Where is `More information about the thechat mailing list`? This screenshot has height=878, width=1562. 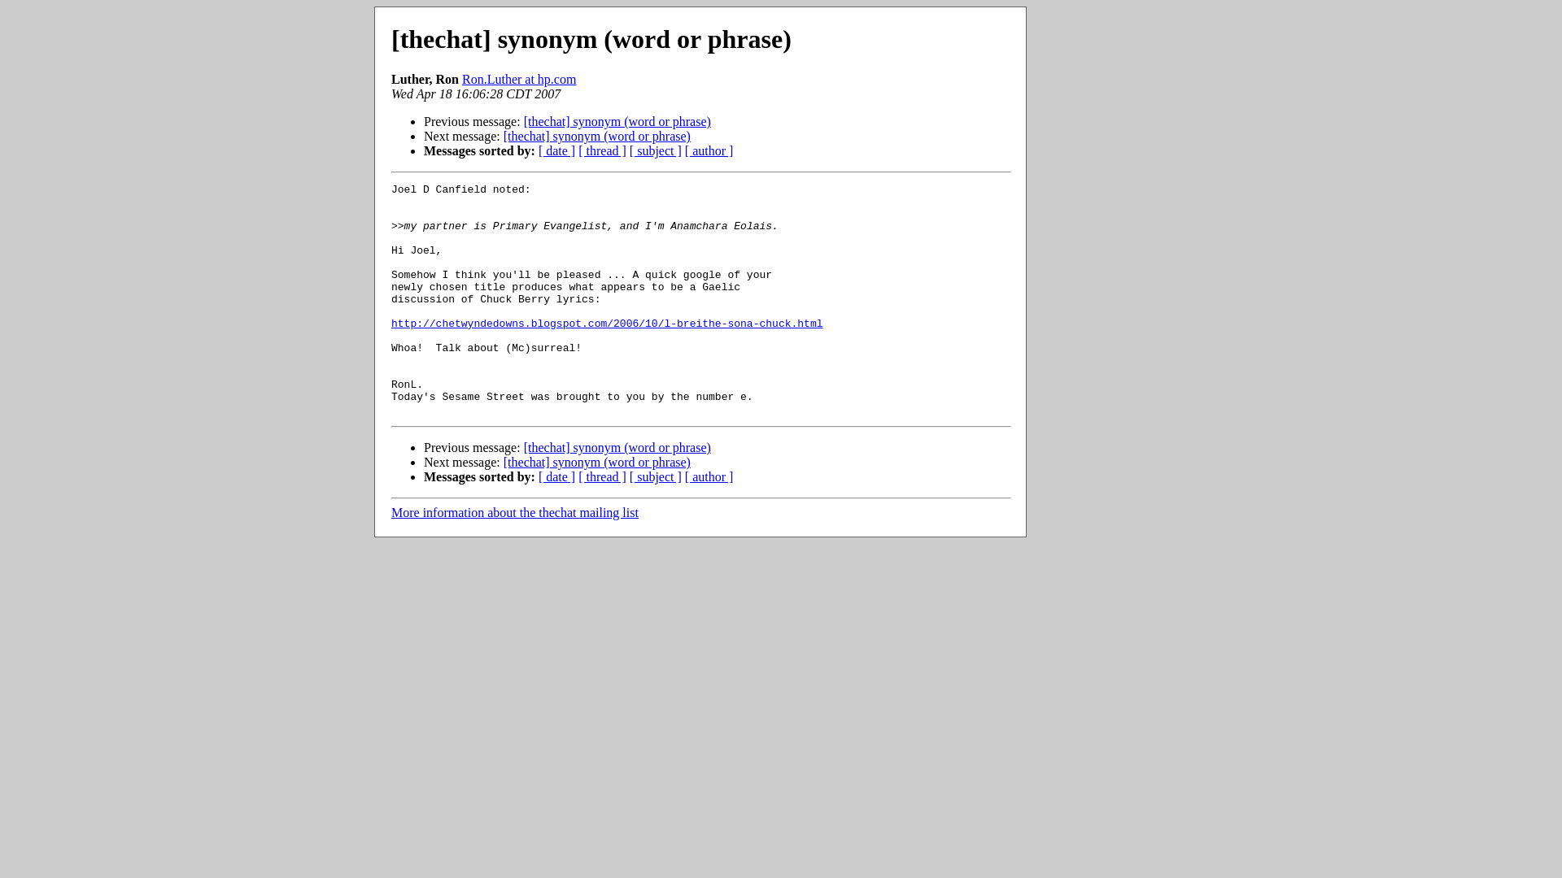 More information about the thechat mailing list is located at coordinates (515, 512).